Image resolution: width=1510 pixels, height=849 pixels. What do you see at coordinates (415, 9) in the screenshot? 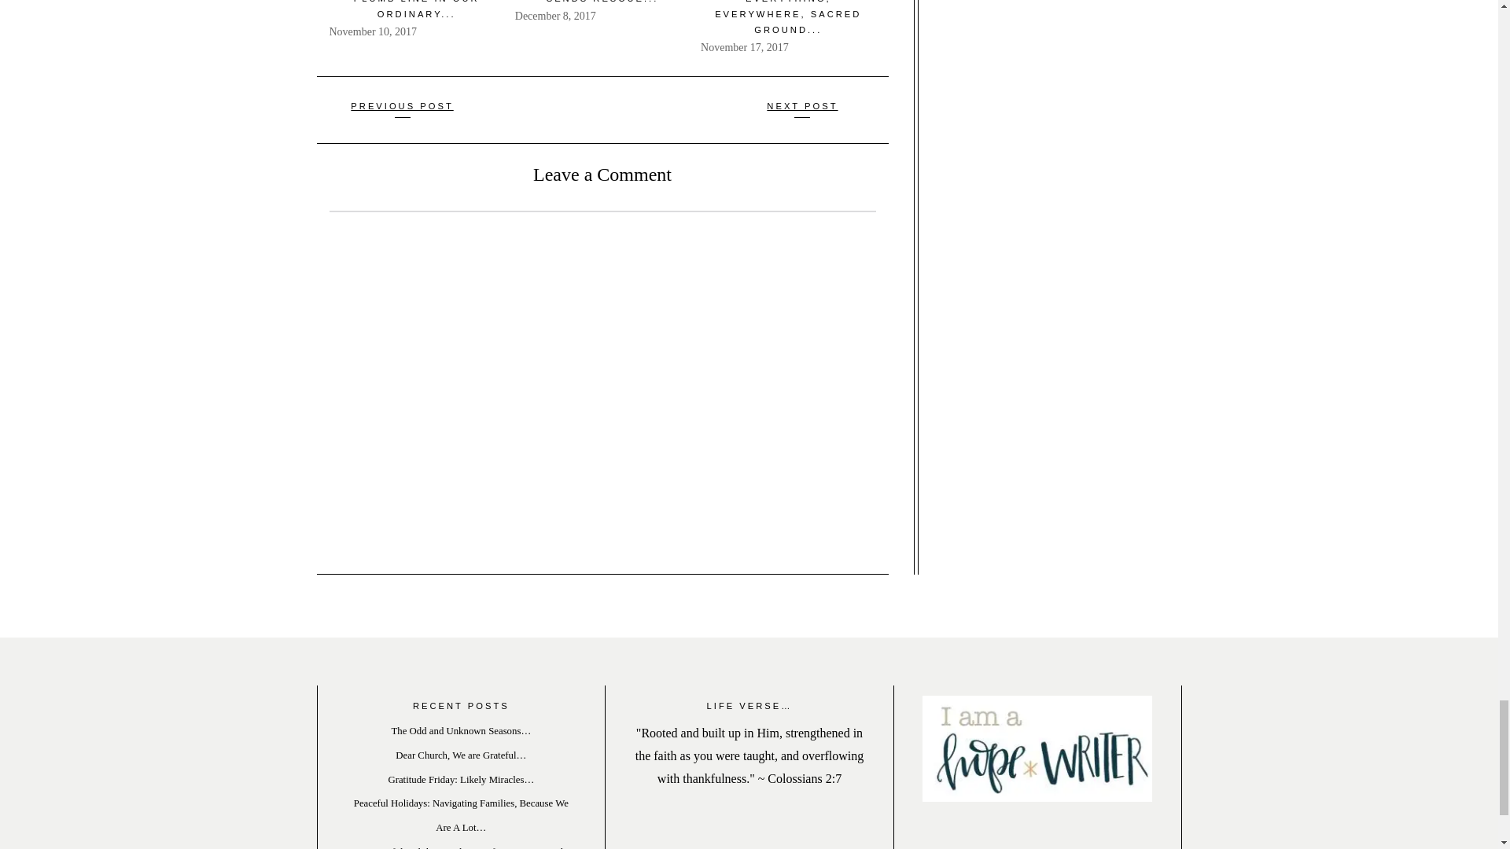
I see `A GRATEFUL HOLIDAY: THE PLUMB LINE IN OUR ORDINARY...` at bounding box center [415, 9].